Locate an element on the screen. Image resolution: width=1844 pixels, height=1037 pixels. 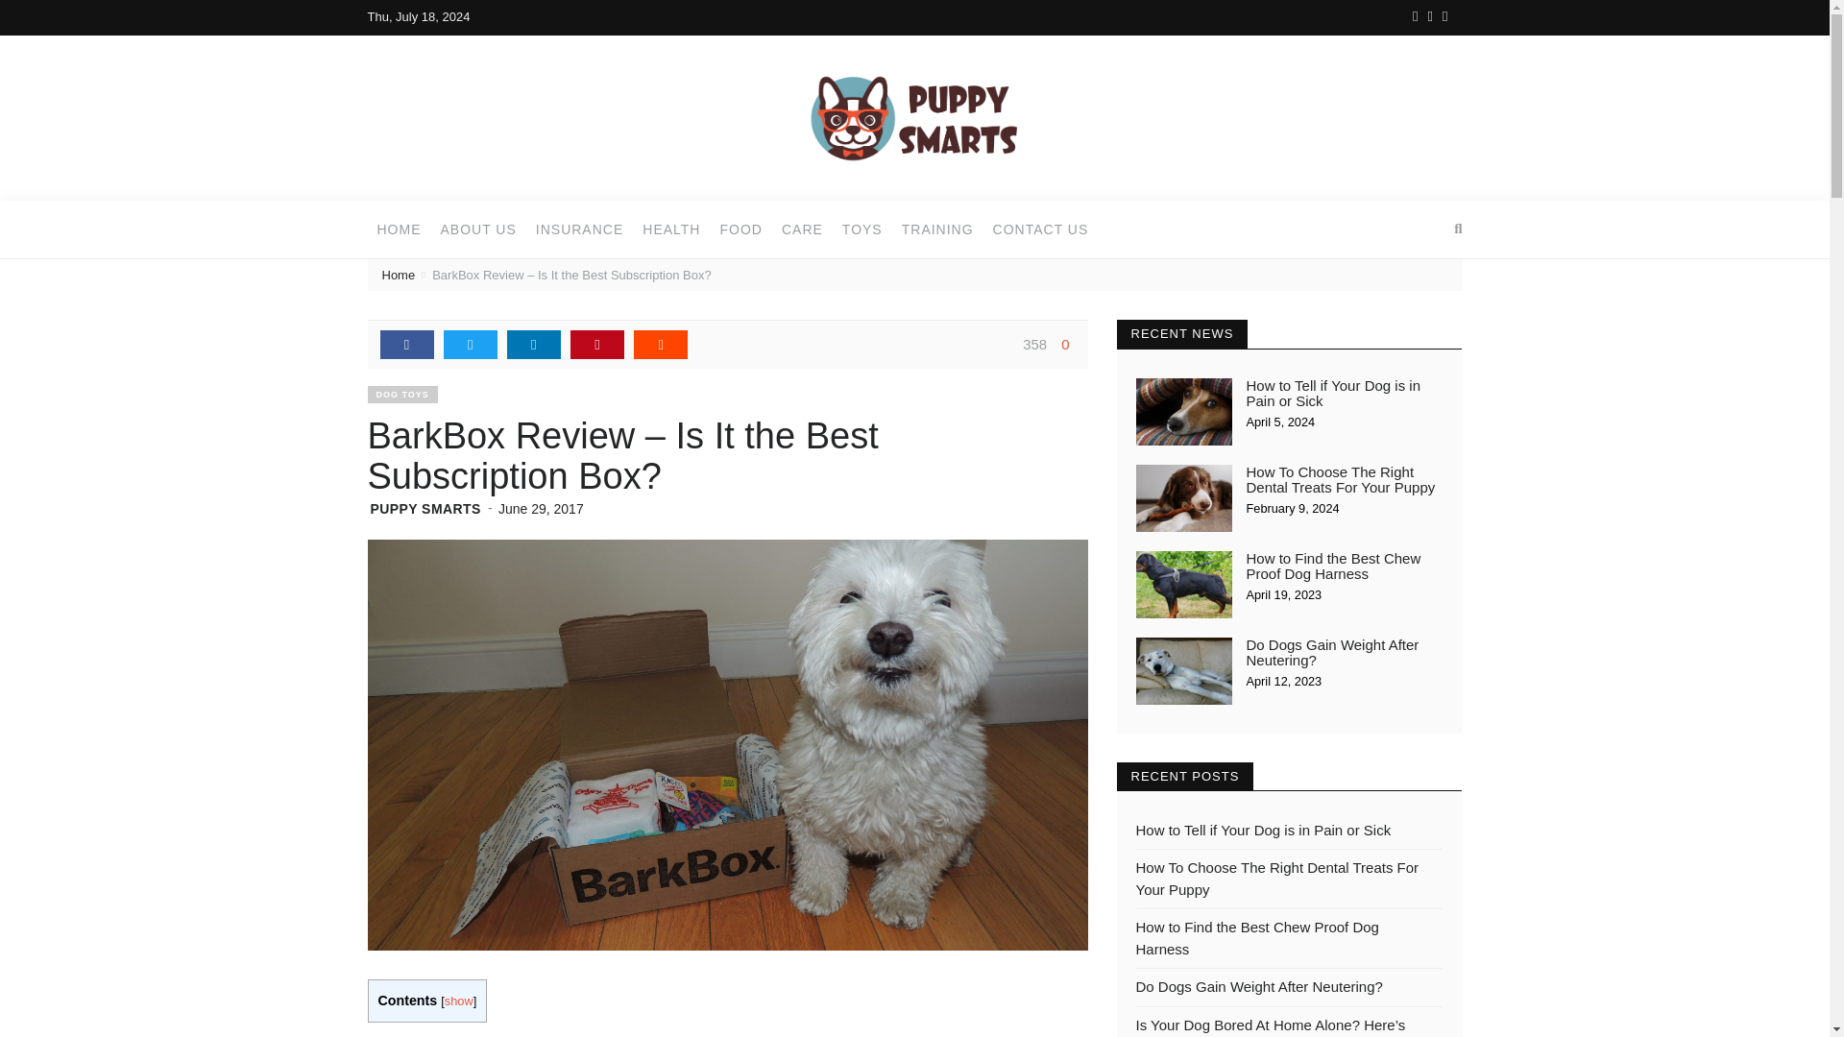
Home is located at coordinates (398, 229).